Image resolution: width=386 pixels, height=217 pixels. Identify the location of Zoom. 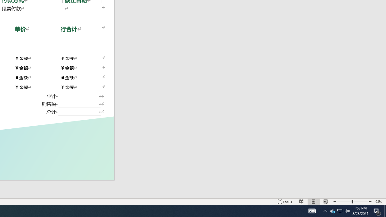
(352, 201).